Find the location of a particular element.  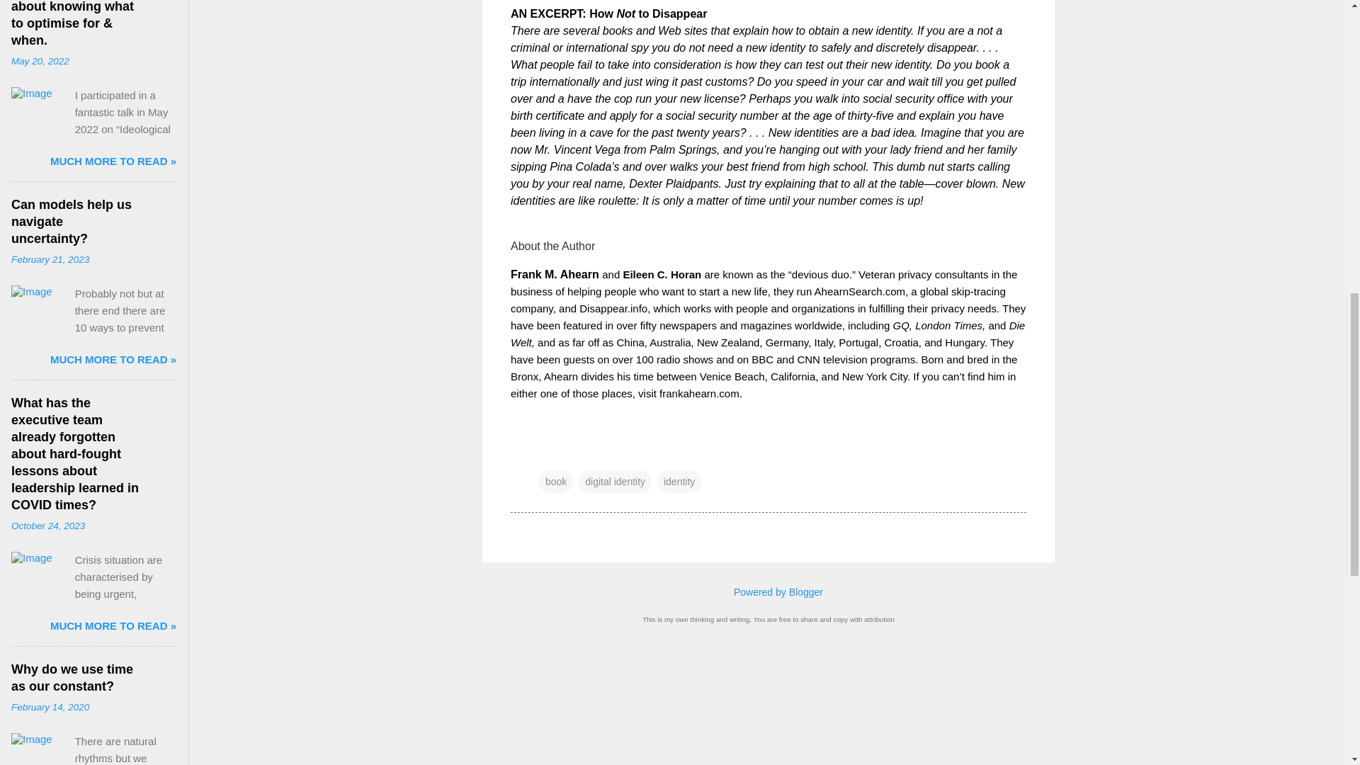

identity is located at coordinates (679, 482).